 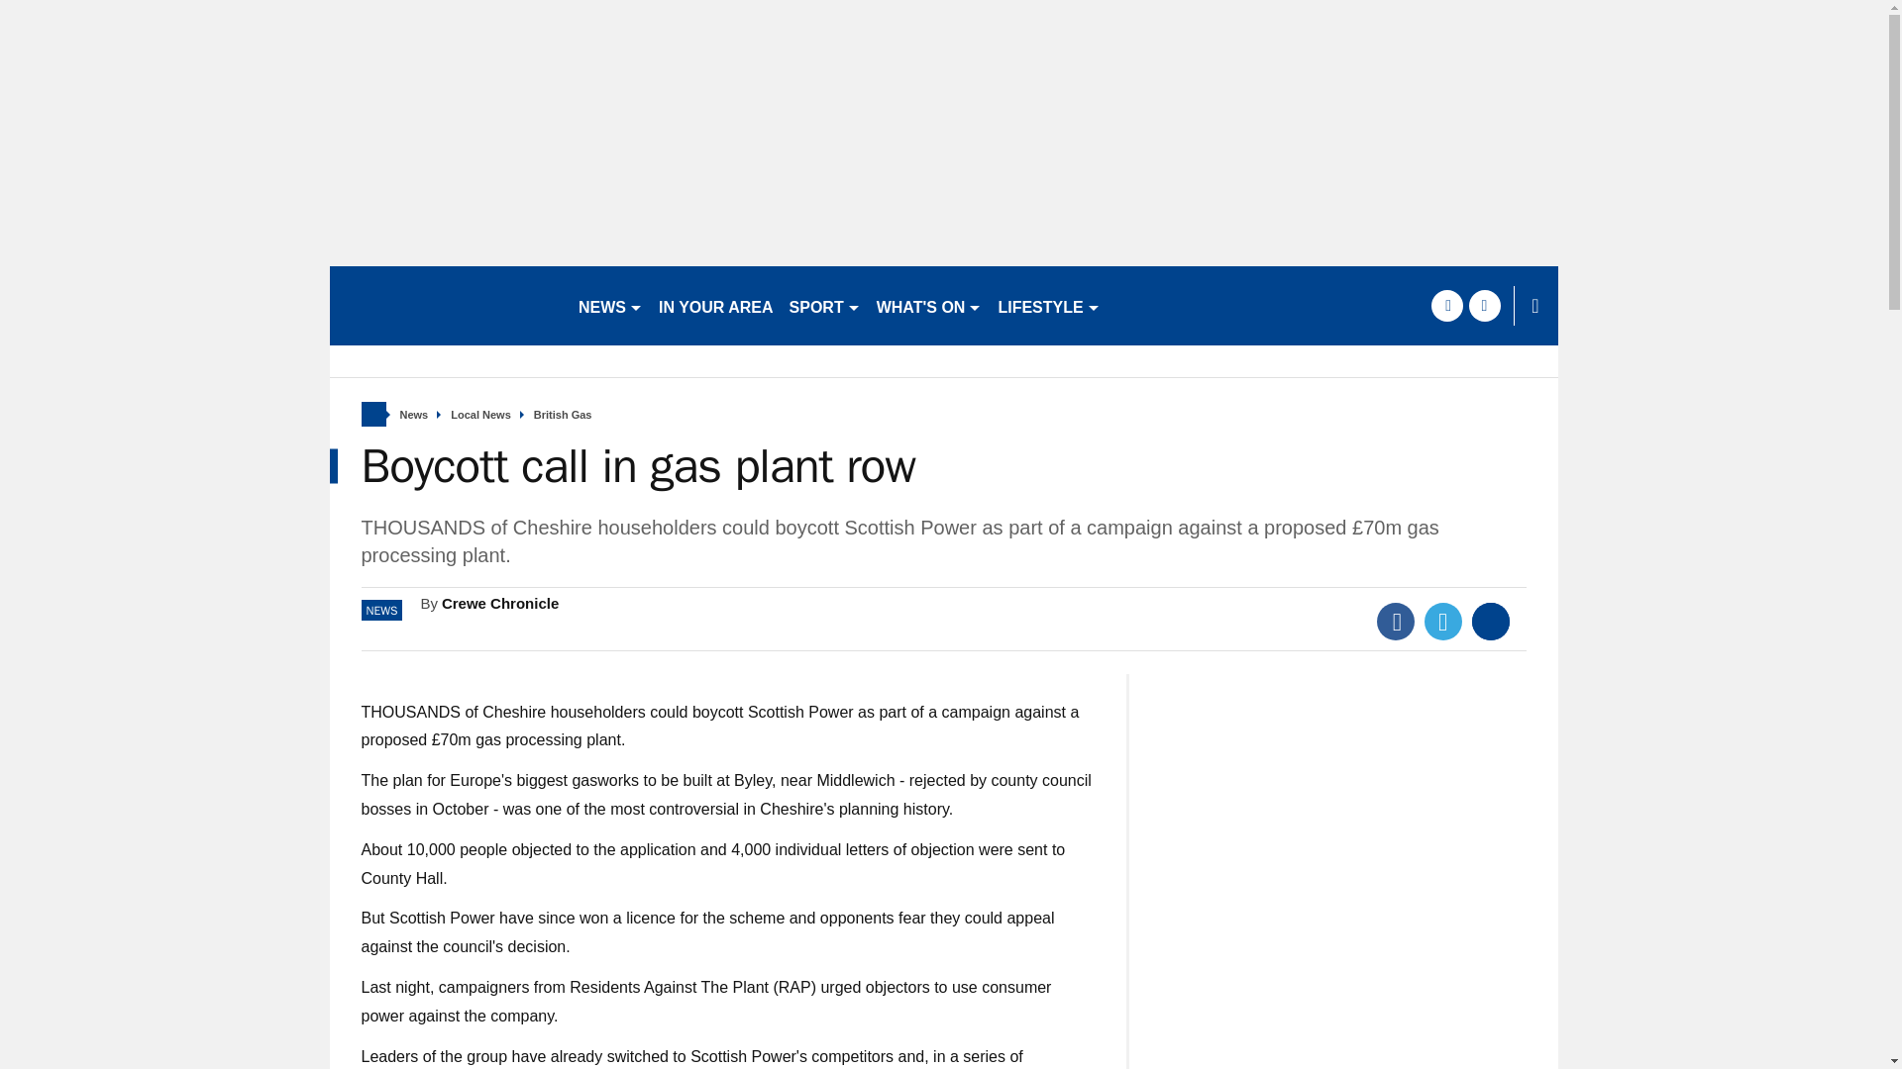 I want to click on IN YOUR AREA, so click(x=715, y=305).